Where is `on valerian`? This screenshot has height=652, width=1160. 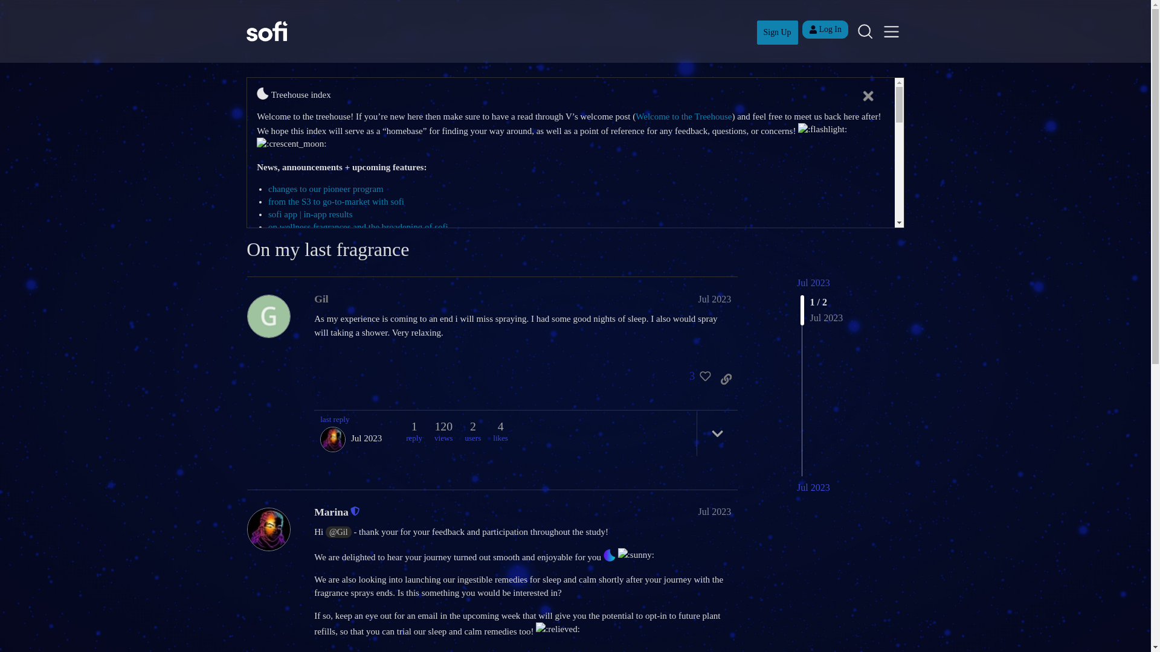 on valerian is located at coordinates (288, 402).